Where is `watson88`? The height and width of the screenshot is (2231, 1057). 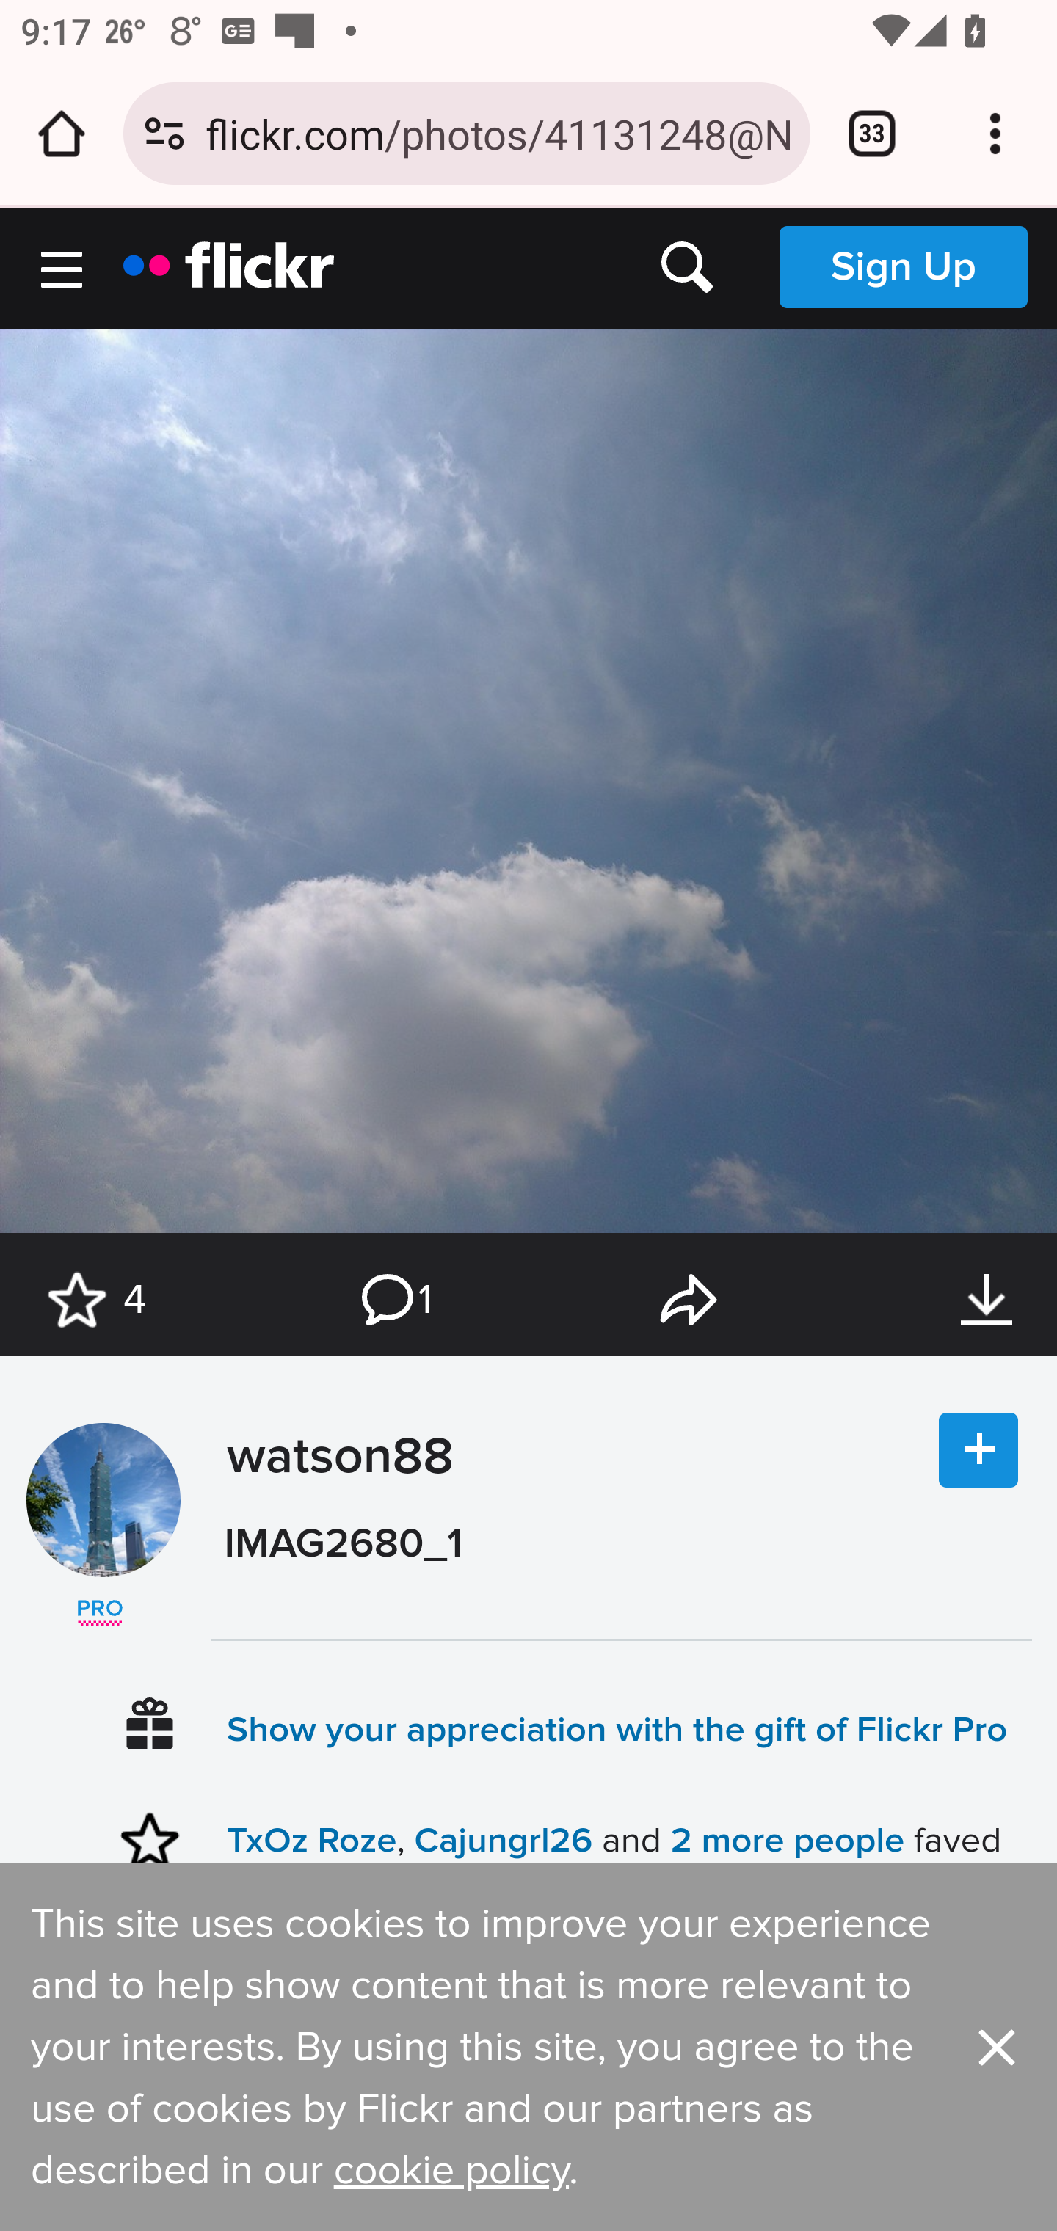 watson88 is located at coordinates (333, 1526).